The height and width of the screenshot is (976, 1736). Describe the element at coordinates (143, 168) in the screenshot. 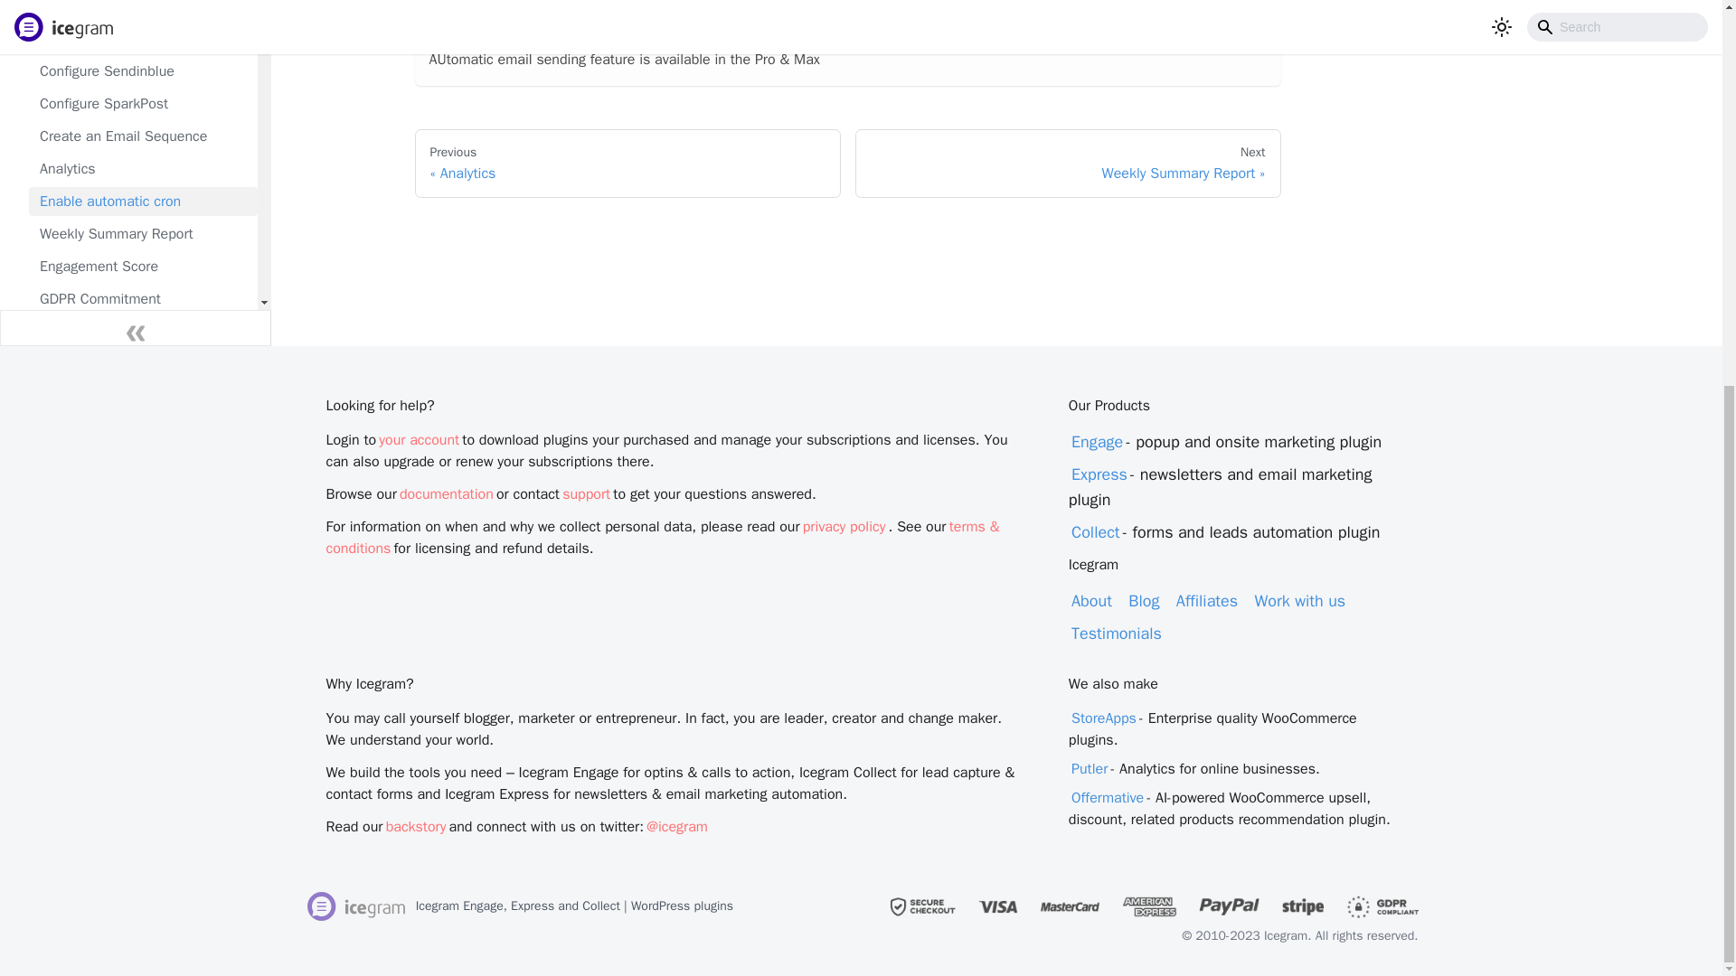

I see `Analytics` at that location.